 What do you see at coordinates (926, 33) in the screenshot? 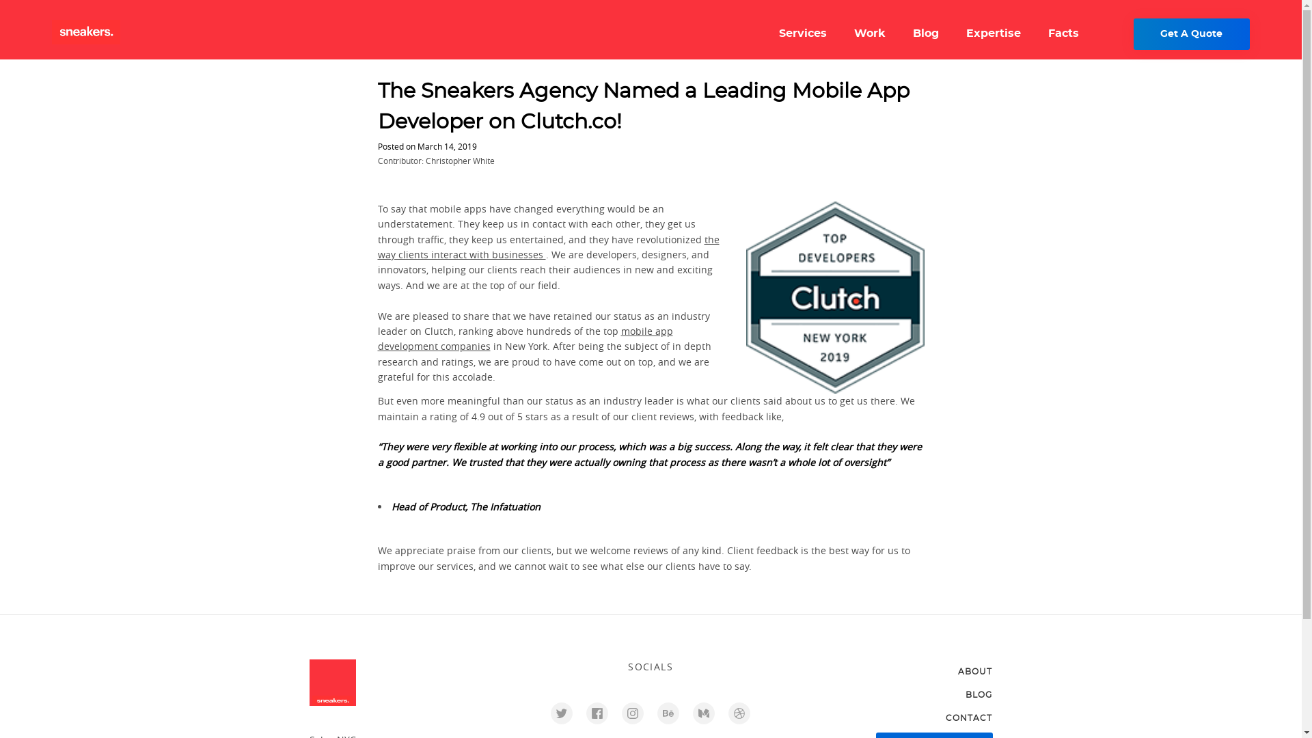
I see `Blog` at bounding box center [926, 33].